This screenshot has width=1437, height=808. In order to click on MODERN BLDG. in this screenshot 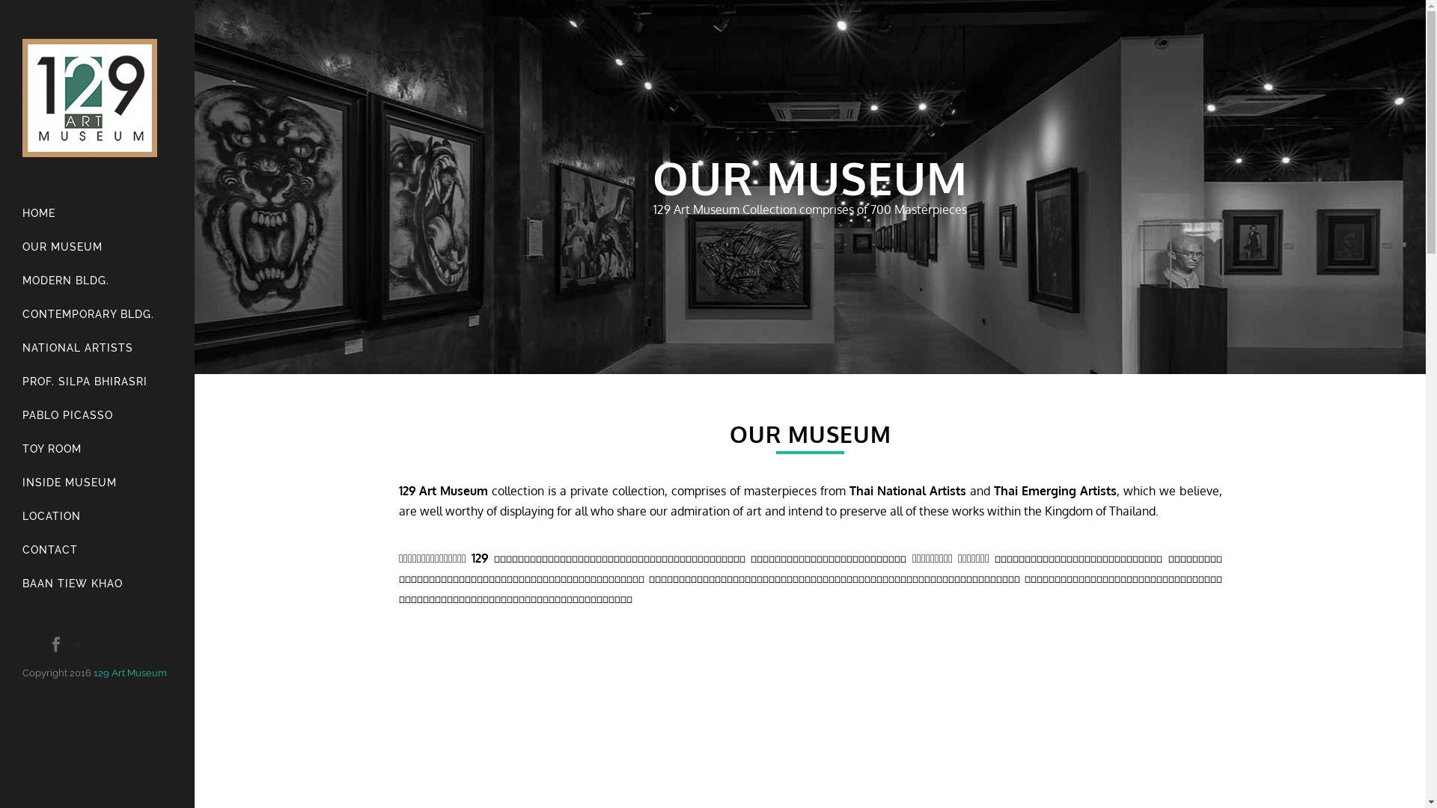, I will do `click(97, 281)`.